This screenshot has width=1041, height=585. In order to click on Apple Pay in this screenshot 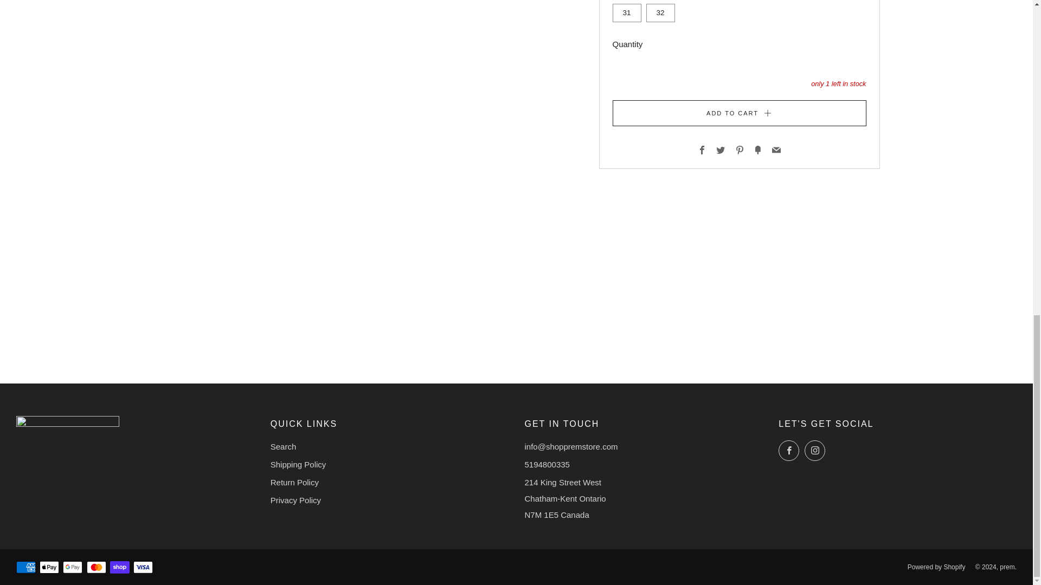, I will do `click(49, 568)`.